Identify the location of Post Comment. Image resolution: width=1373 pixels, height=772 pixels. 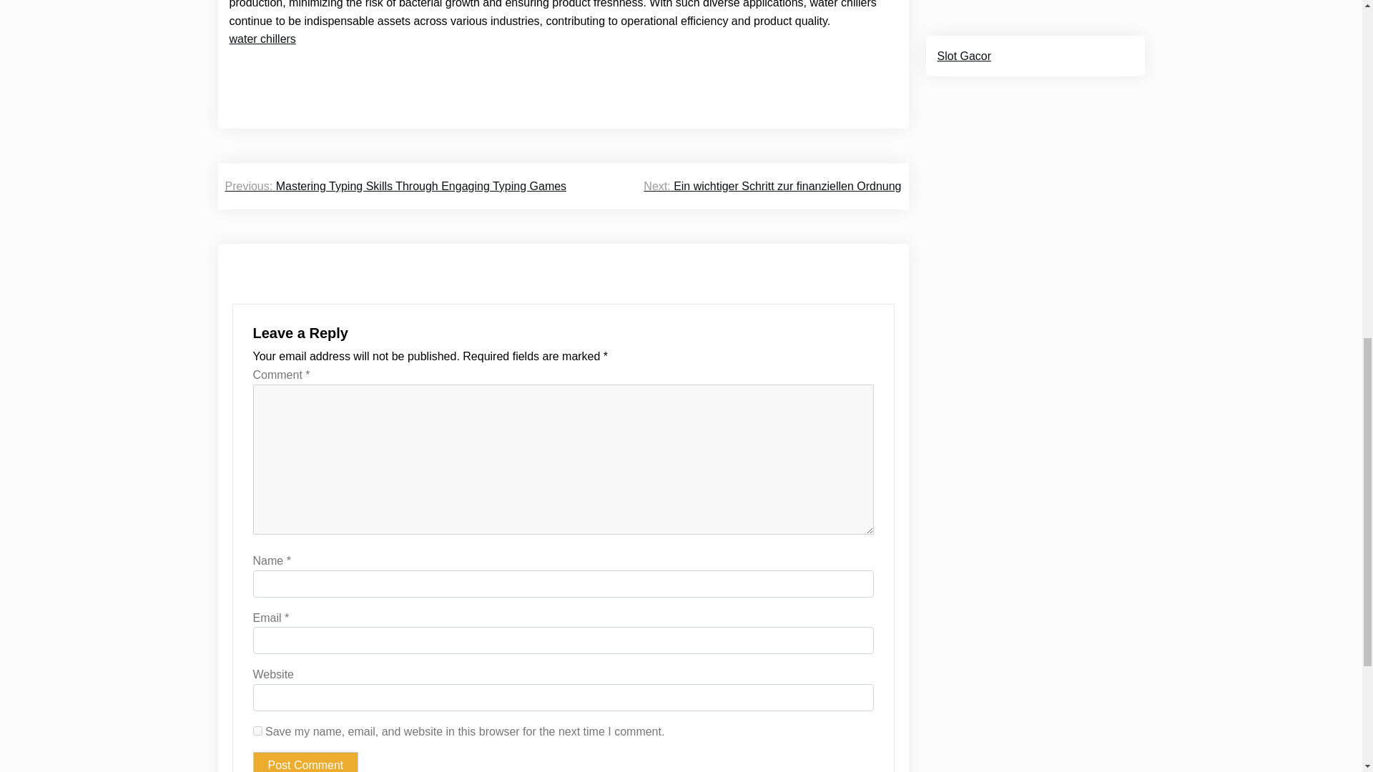
(305, 762).